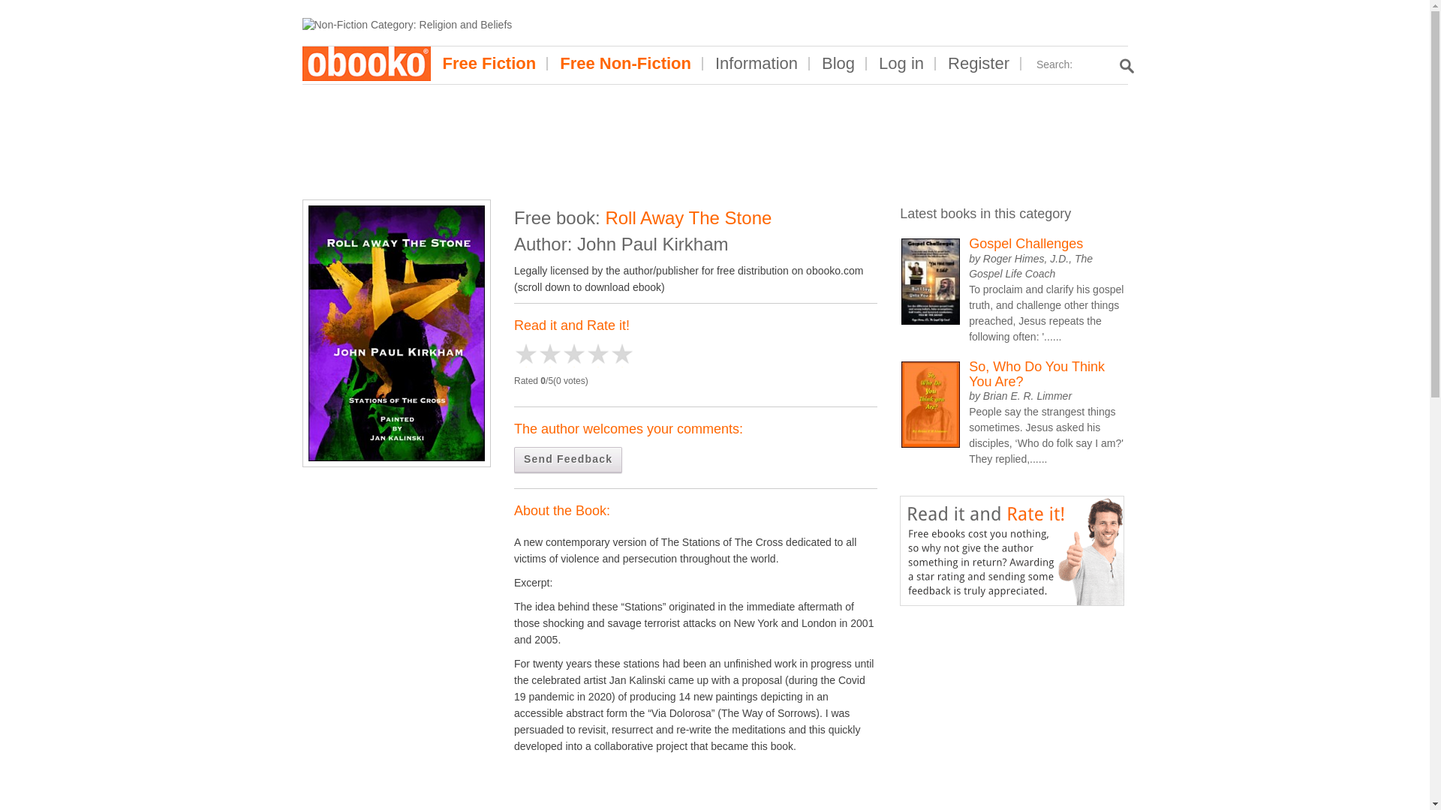 Image resolution: width=1441 pixels, height=810 pixels. What do you see at coordinates (624, 63) in the screenshot?
I see `Free Non-Fiction` at bounding box center [624, 63].